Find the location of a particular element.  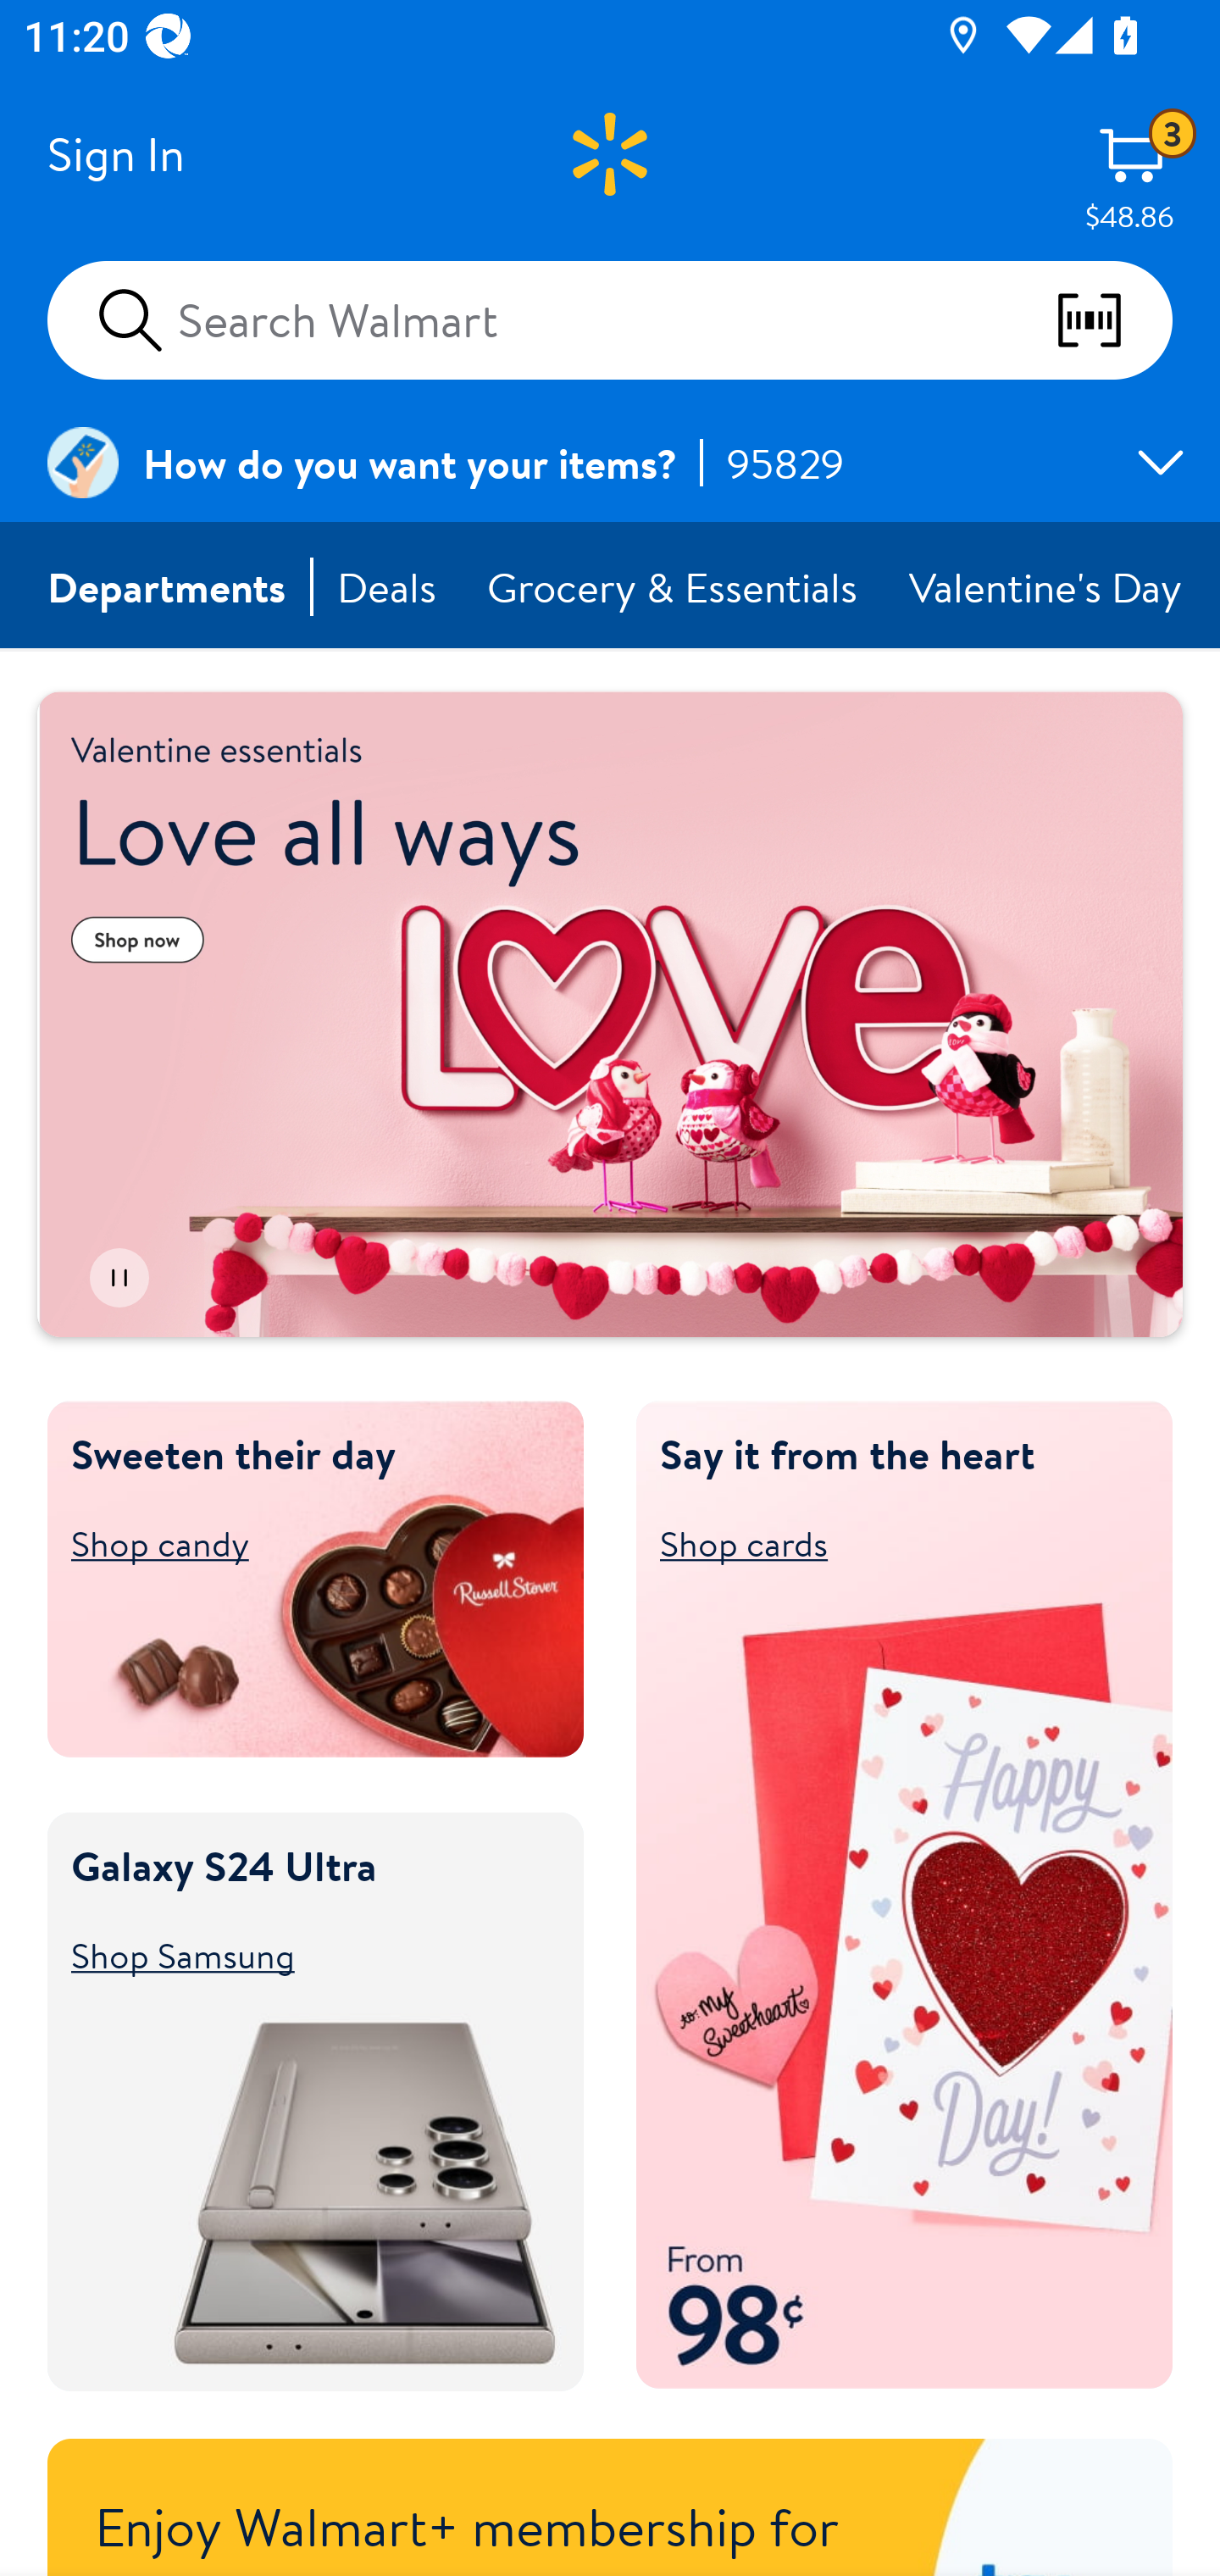

Valentine's Day is located at coordinates (1047, 587).